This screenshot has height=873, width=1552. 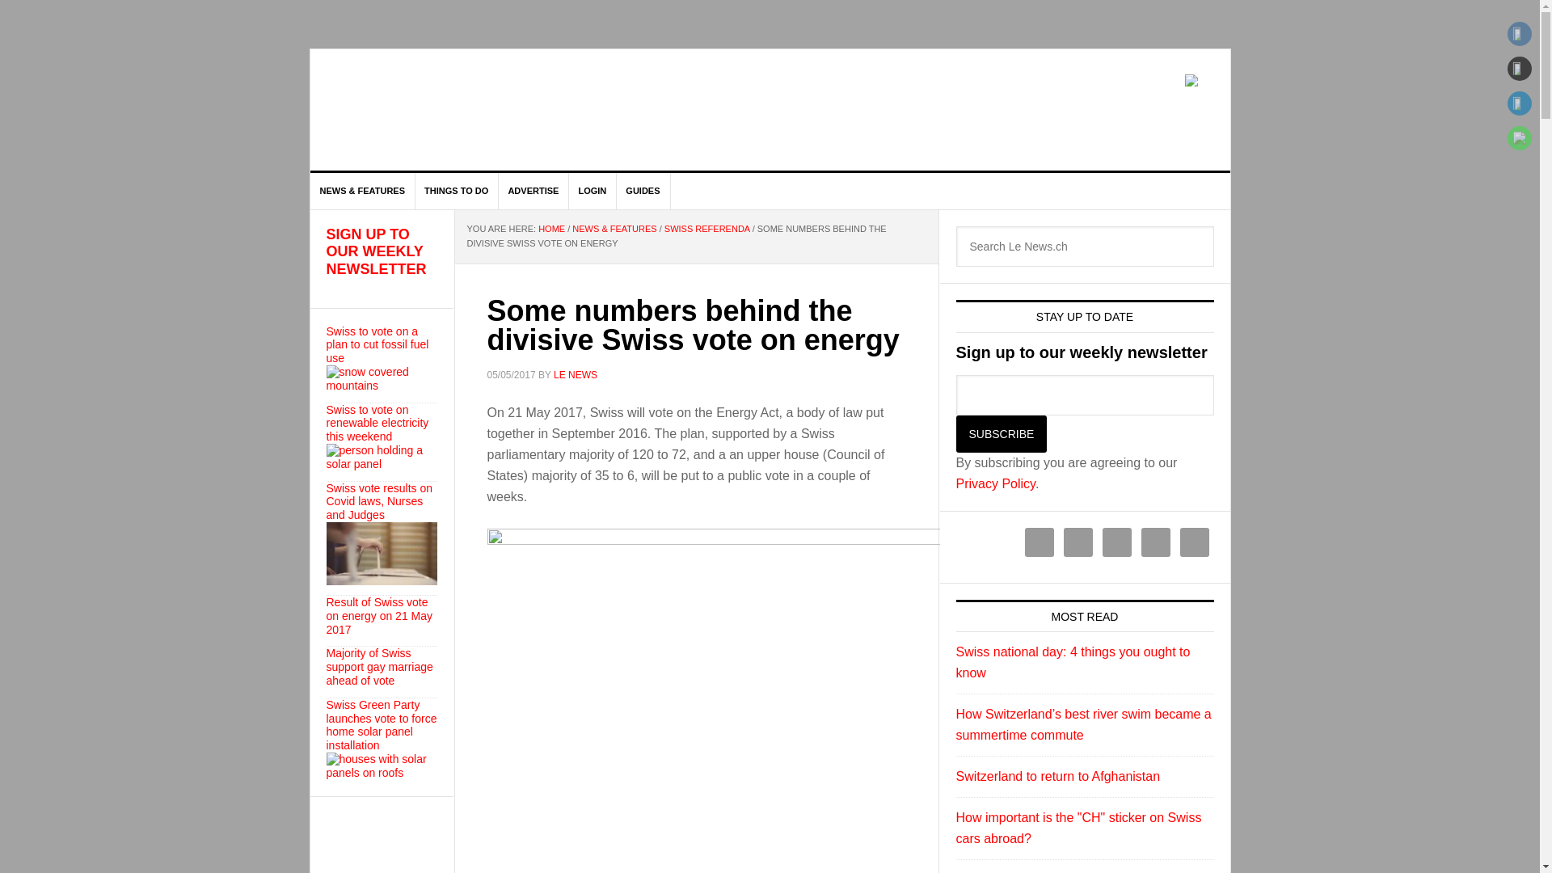 I want to click on LOGIN, so click(x=592, y=191).